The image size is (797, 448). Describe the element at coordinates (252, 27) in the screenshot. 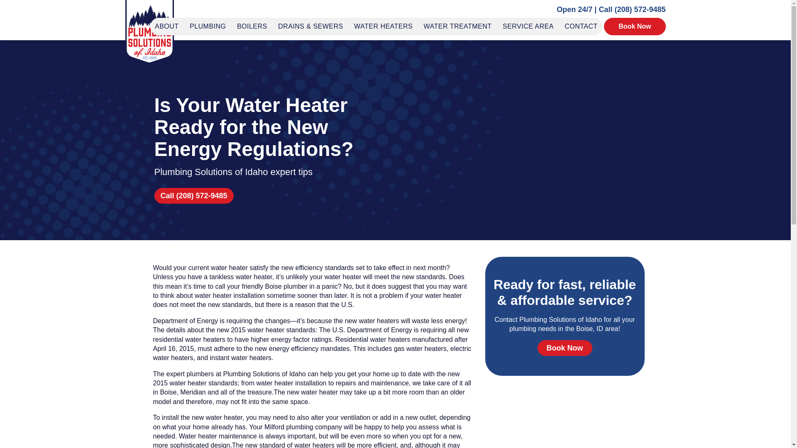

I see `BOILERS` at that location.